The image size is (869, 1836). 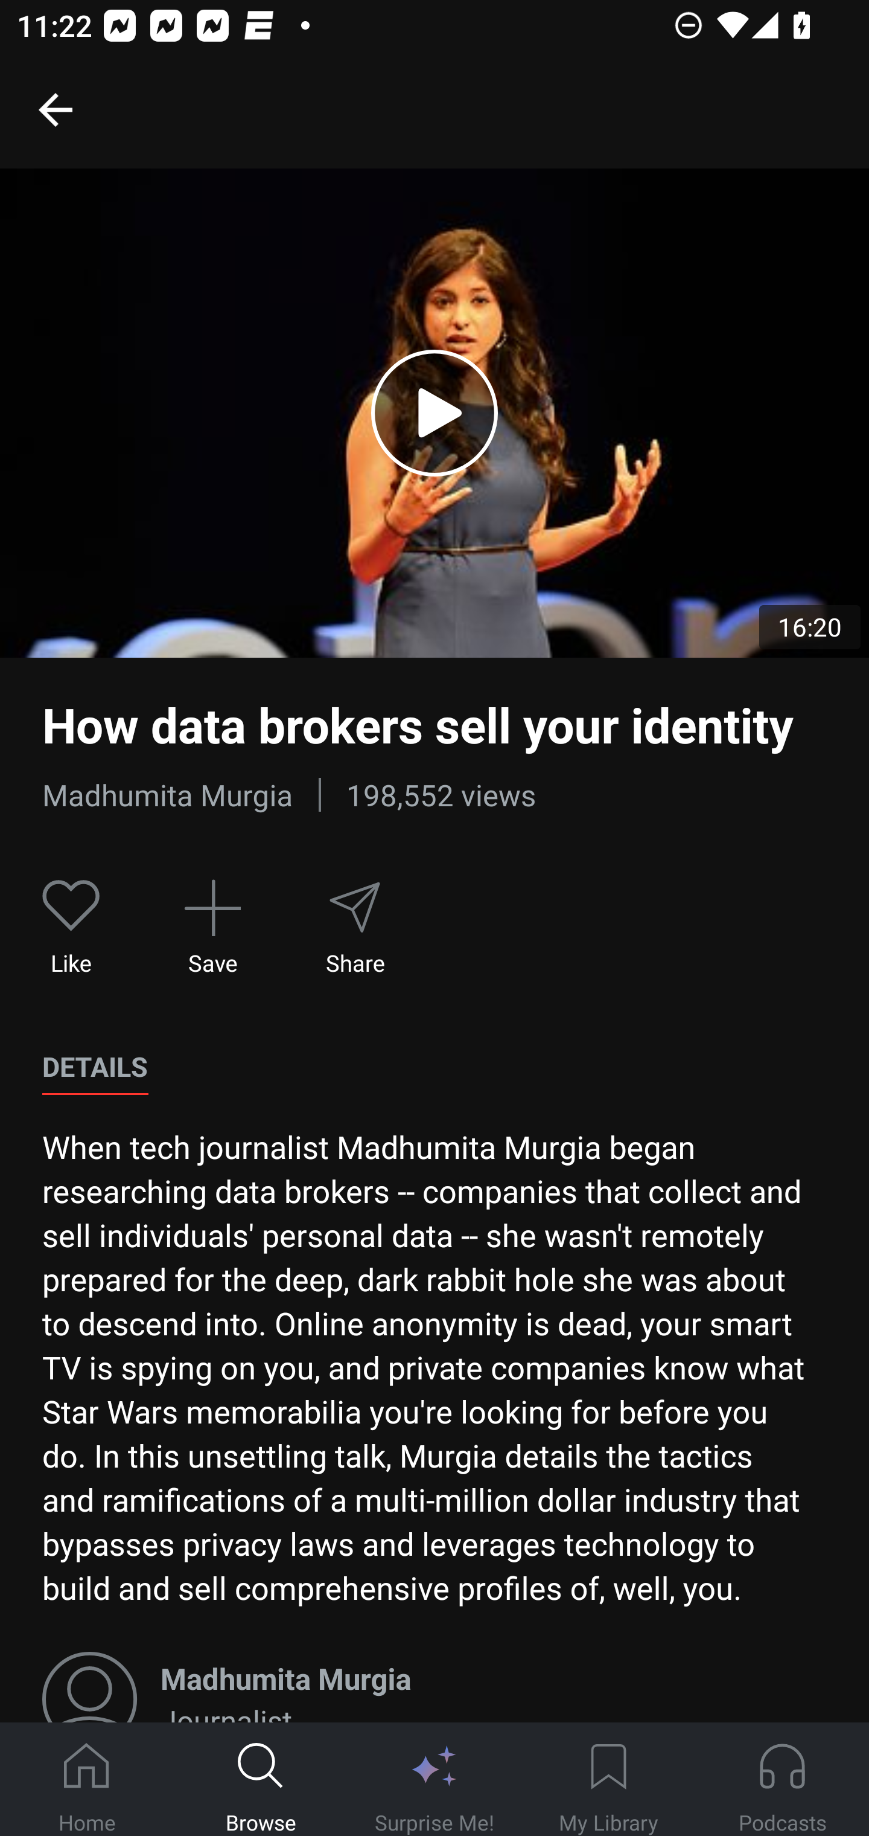 I want to click on Browse, so click(x=261, y=1780).